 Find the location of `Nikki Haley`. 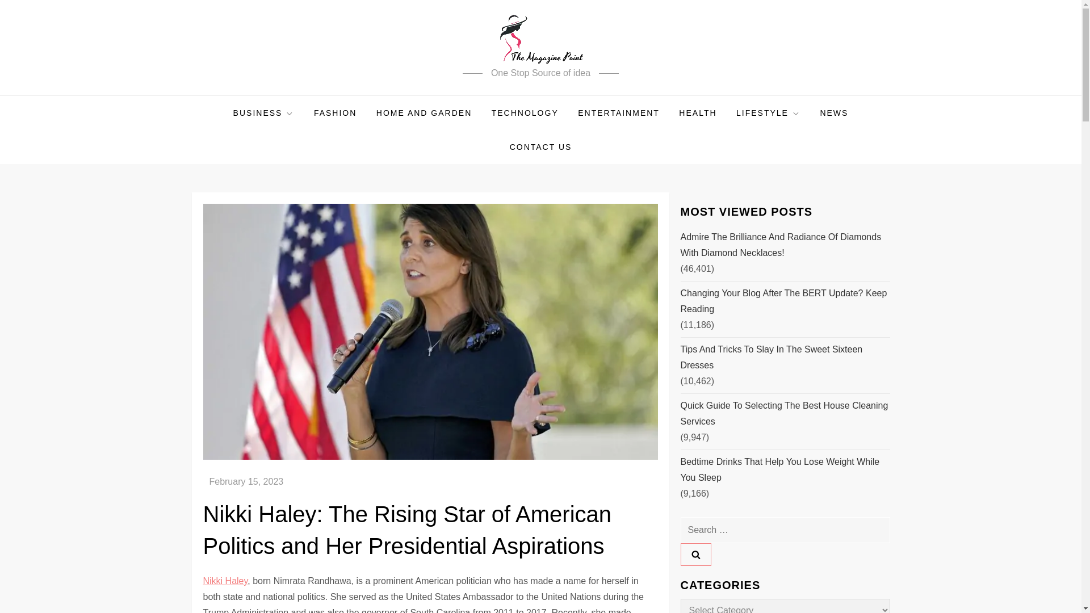

Nikki Haley is located at coordinates (225, 581).